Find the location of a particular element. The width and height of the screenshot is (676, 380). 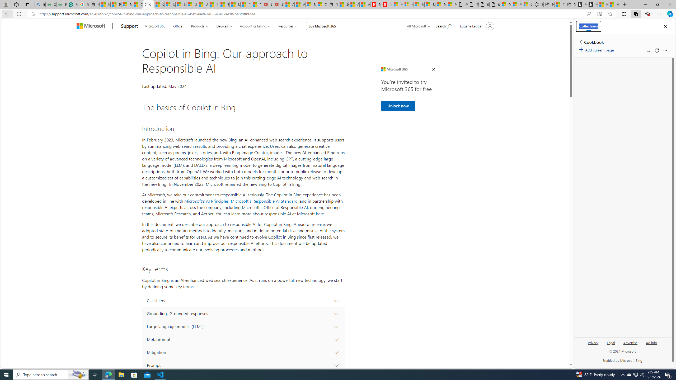

Microsoft is located at coordinates (92, 26).